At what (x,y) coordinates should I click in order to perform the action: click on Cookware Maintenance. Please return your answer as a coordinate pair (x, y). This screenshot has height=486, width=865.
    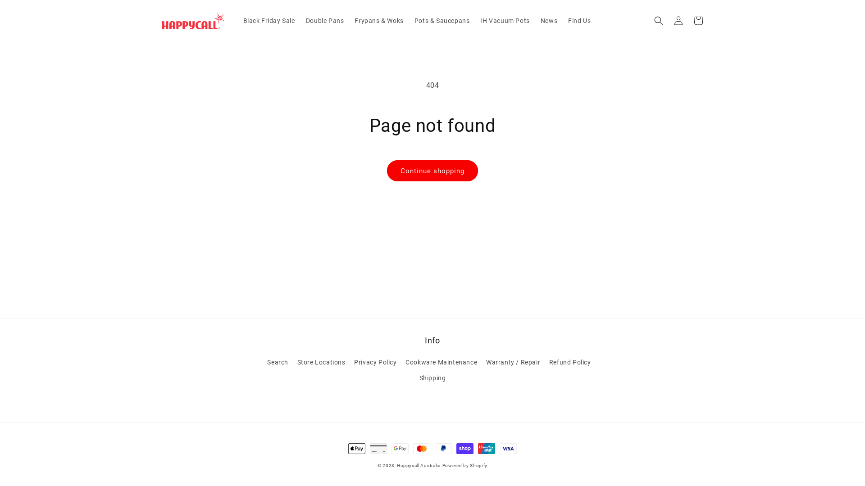
    Looking at the image, I should click on (442, 363).